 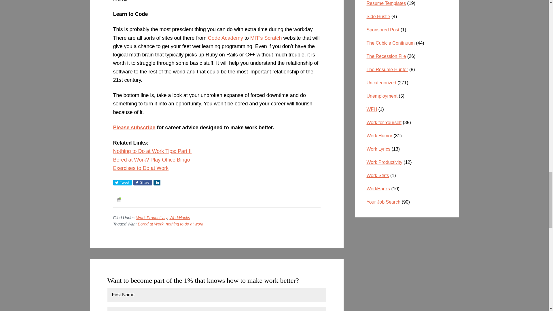 What do you see at coordinates (151, 160) in the screenshot?
I see `Bored at Work? Play Office Bingo` at bounding box center [151, 160].